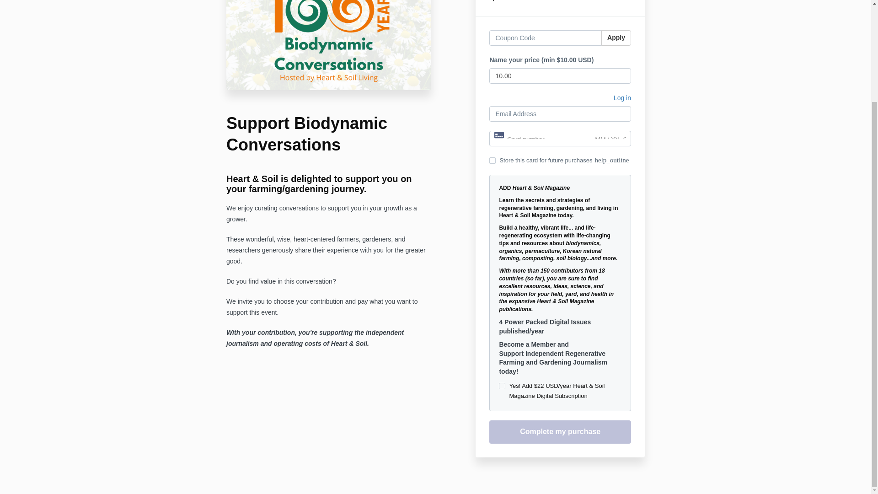  I want to click on Complete my purchase, so click(560, 432).